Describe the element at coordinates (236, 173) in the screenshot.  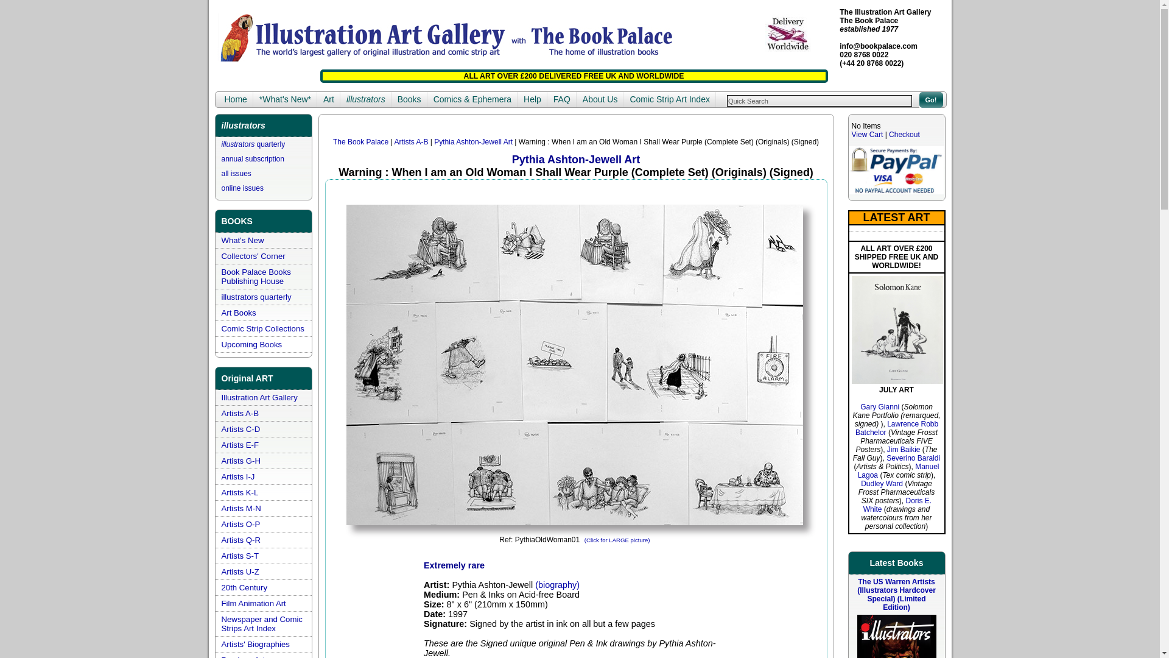
I see `all issues` at that location.